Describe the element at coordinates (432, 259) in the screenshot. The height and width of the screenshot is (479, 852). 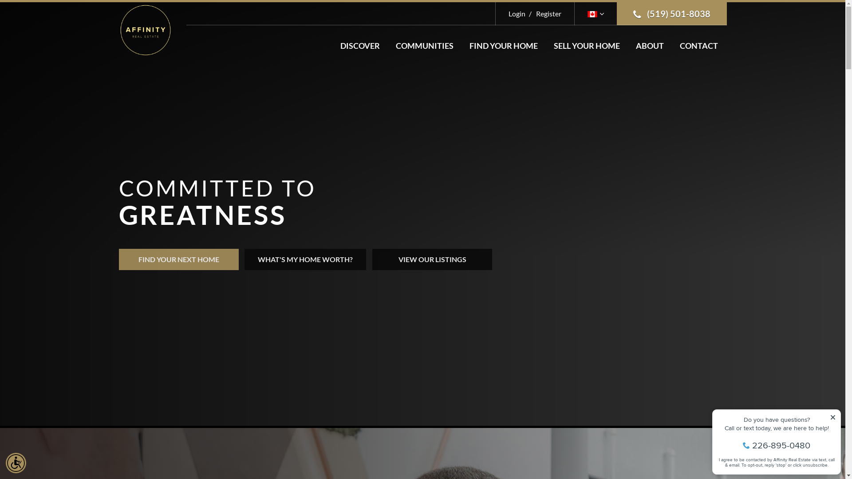
I see `VIEW OUR LISTINGS` at that location.